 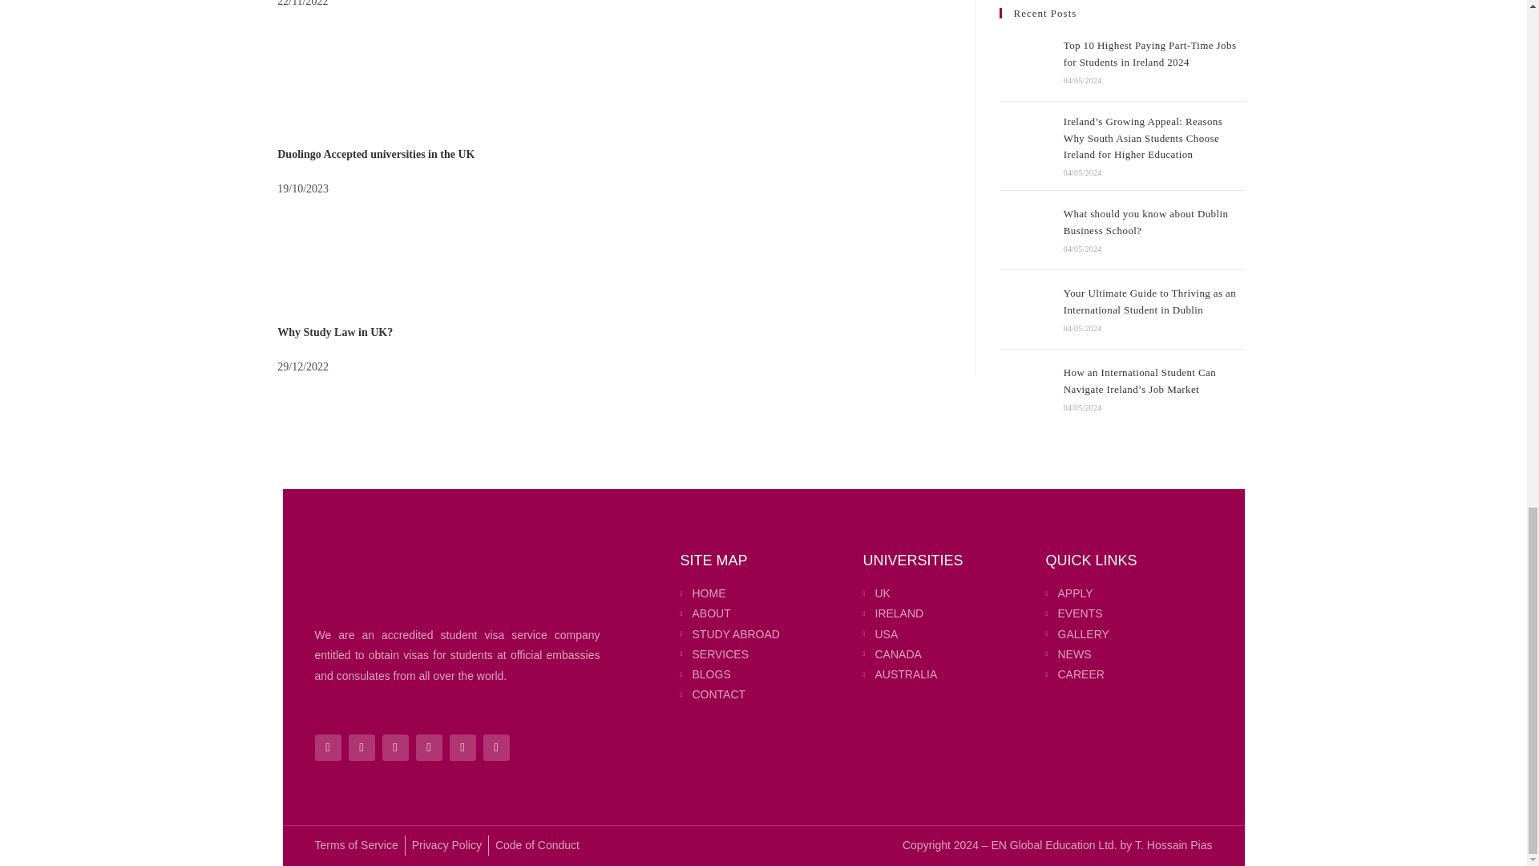 What do you see at coordinates (1026, 229) in the screenshot?
I see `What should you know about Dublin Business School?` at bounding box center [1026, 229].